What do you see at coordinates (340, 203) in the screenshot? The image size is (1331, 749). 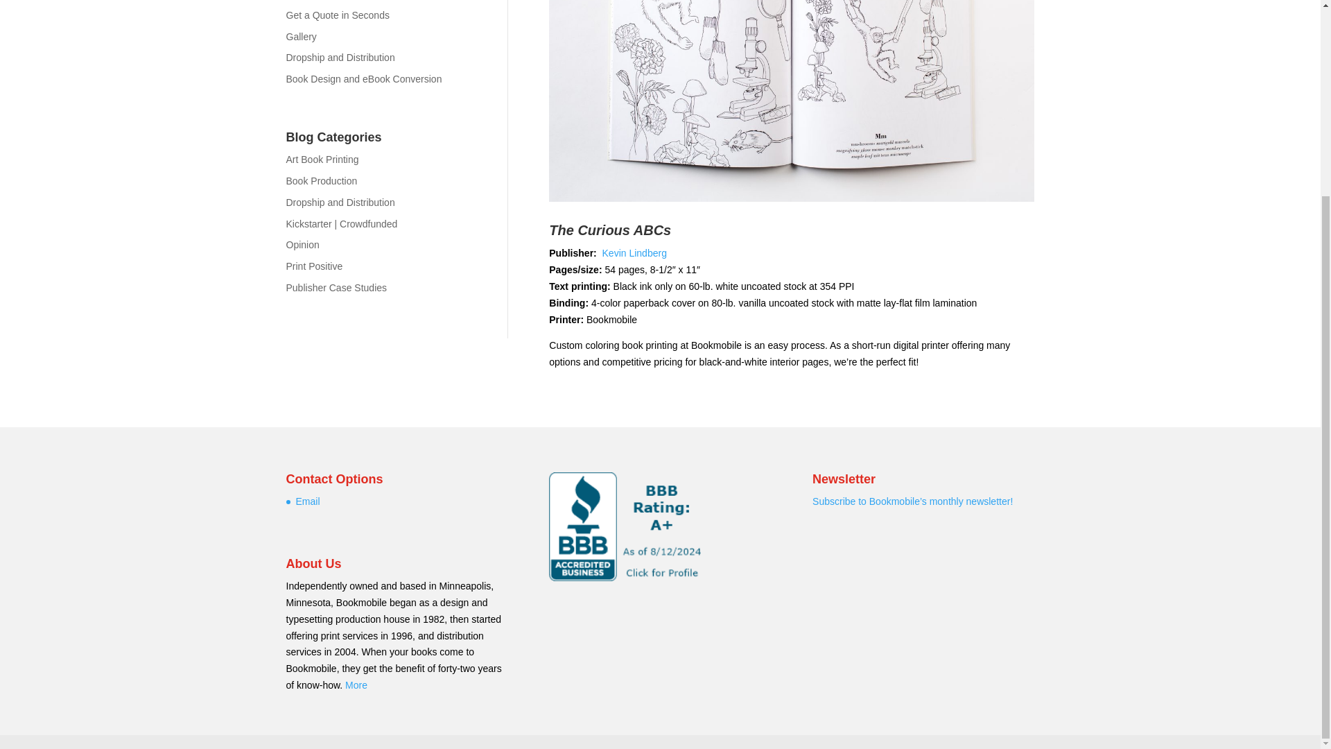 I see `Dropship and Distribution` at bounding box center [340, 203].